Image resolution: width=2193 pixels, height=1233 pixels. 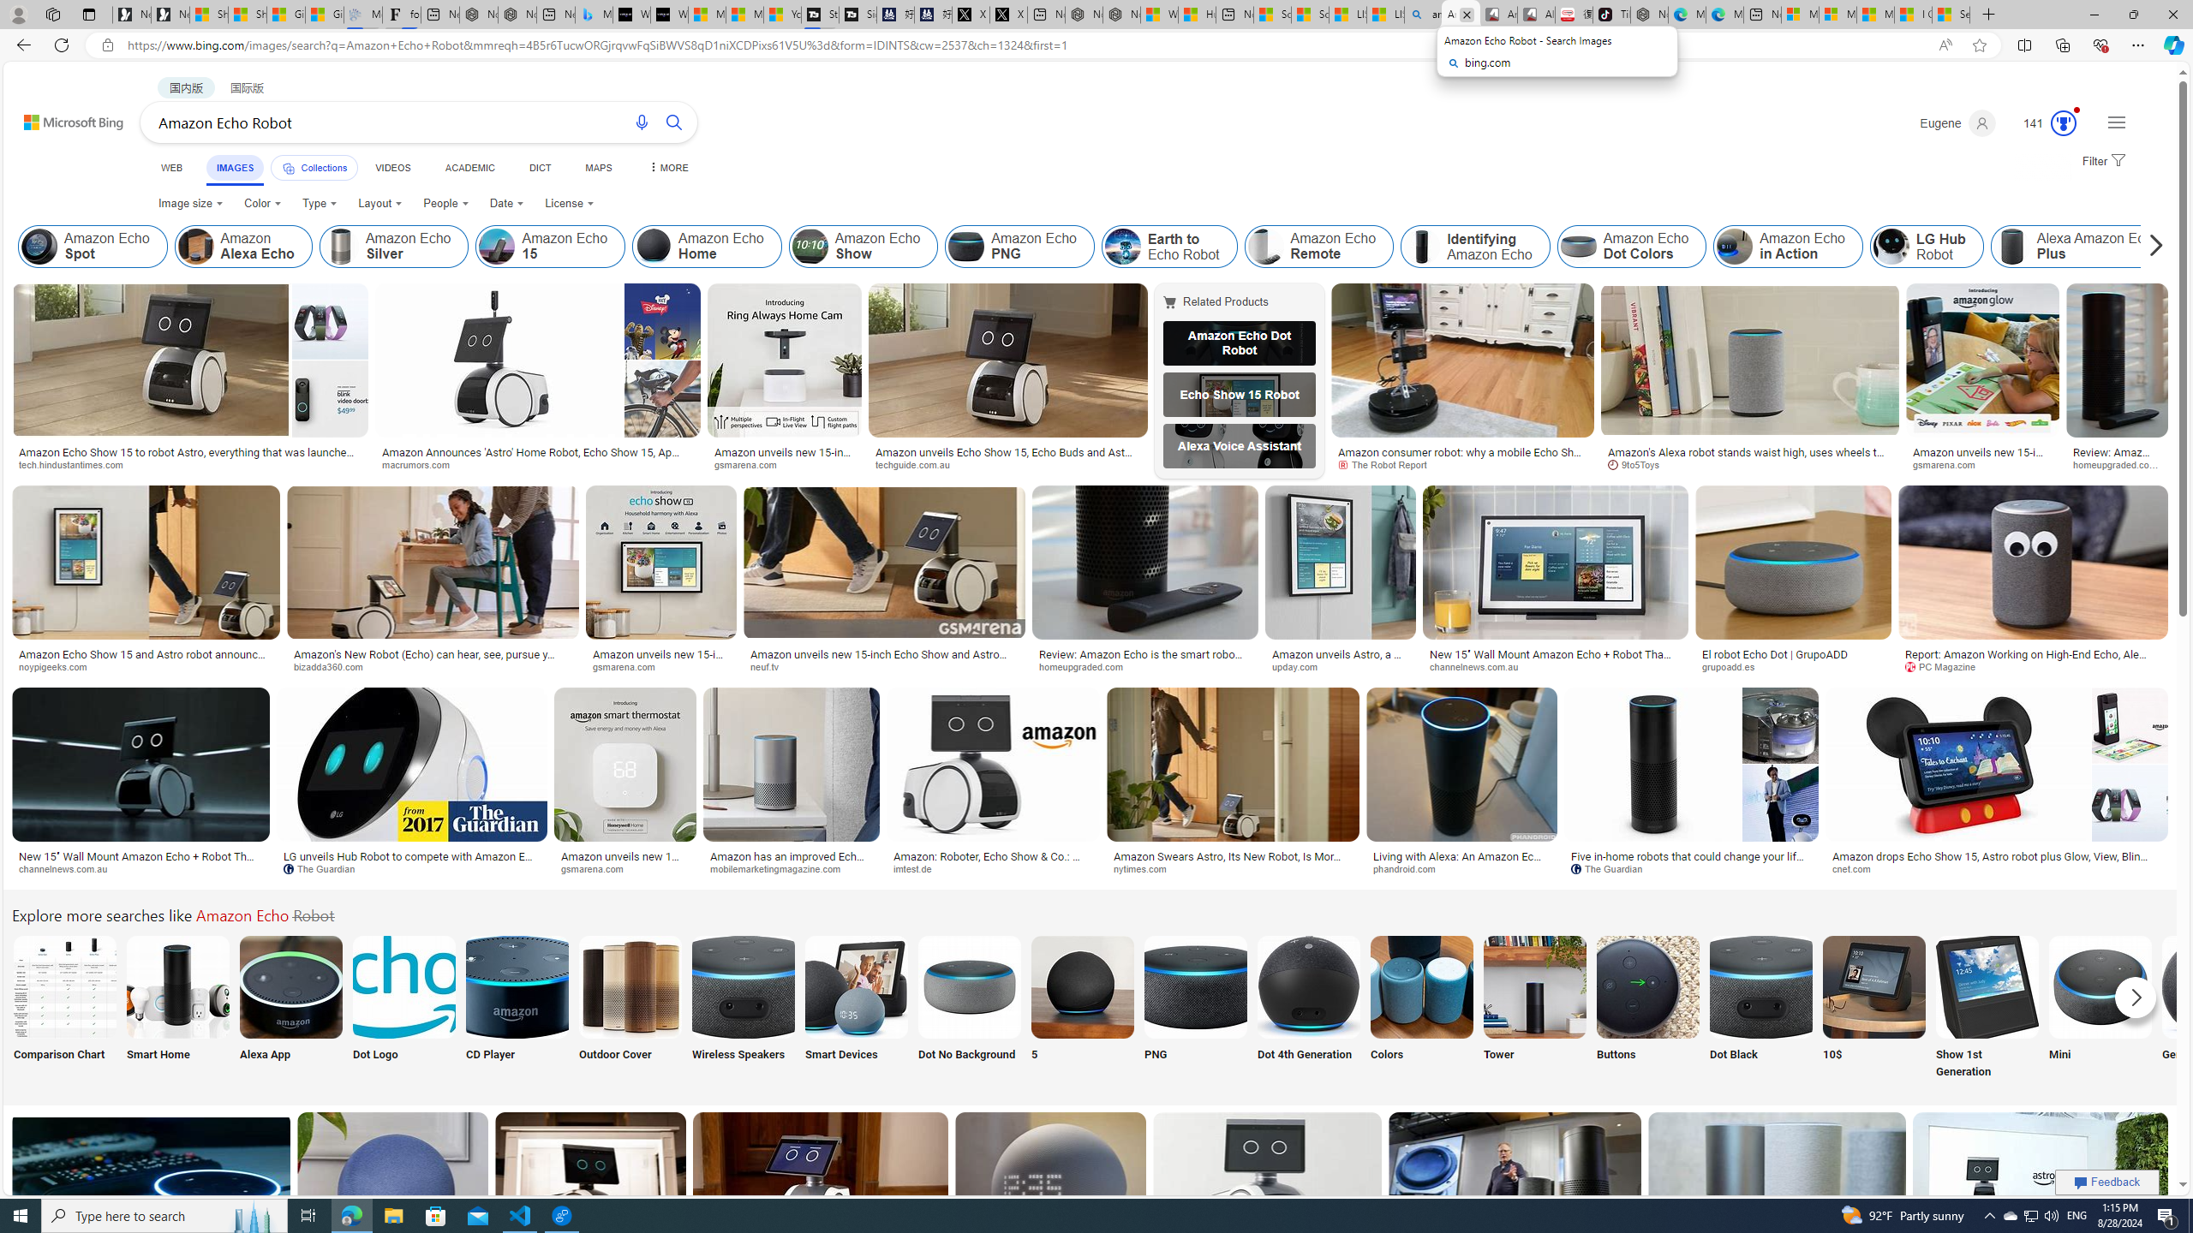 I want to click on Identifying Amazon Echo, so click(x=1422, y=247).